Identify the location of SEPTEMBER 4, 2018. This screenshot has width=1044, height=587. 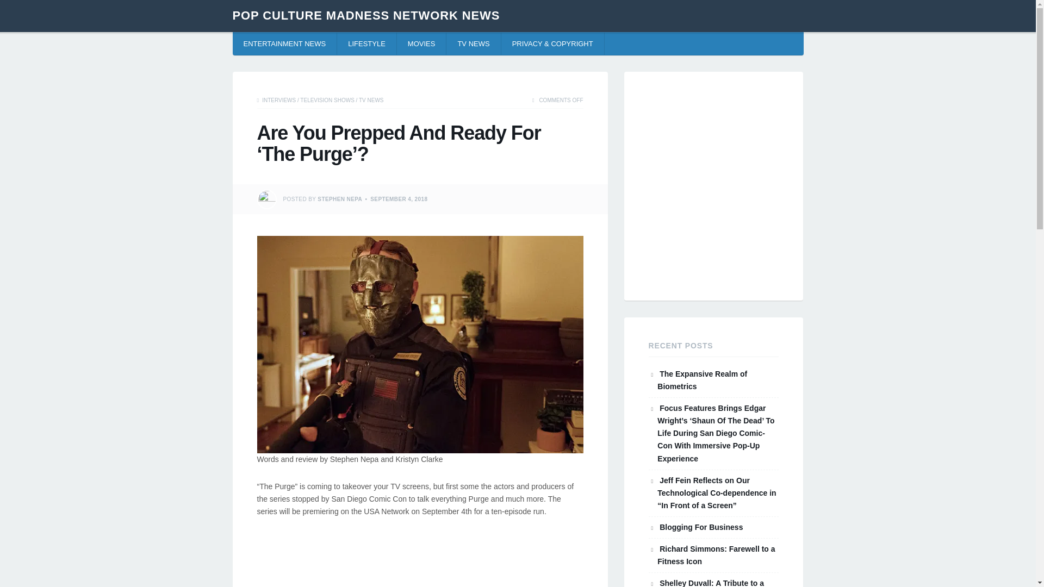
(399, 199).